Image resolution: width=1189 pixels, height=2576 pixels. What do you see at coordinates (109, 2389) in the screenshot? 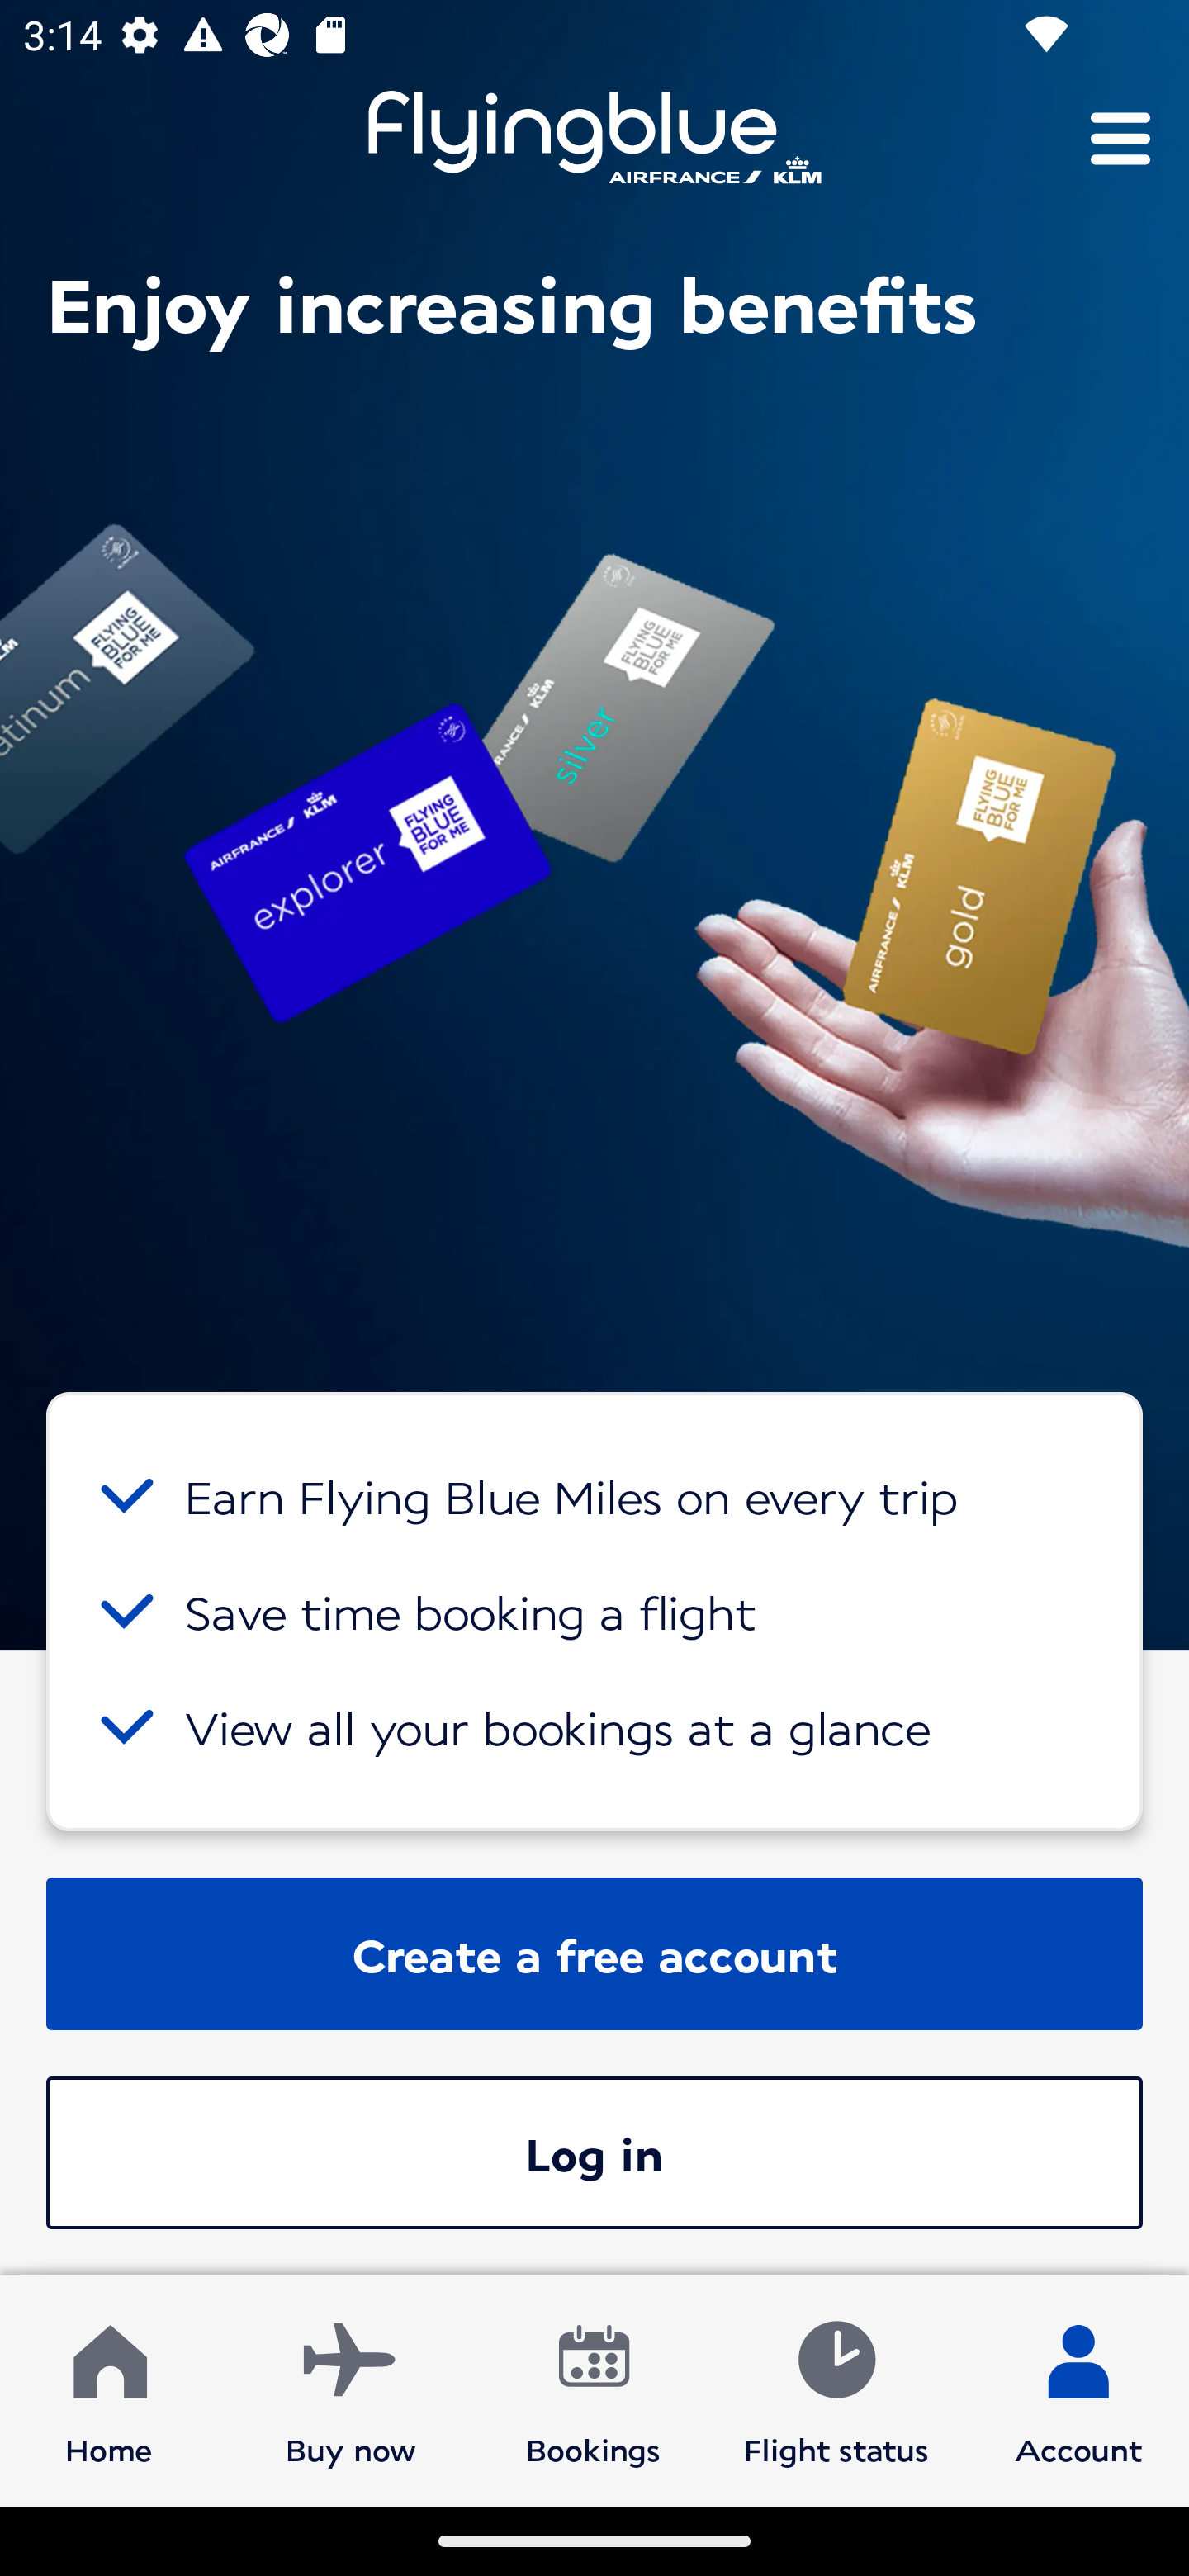
I see `Home` at bounding box center [109, 2389].